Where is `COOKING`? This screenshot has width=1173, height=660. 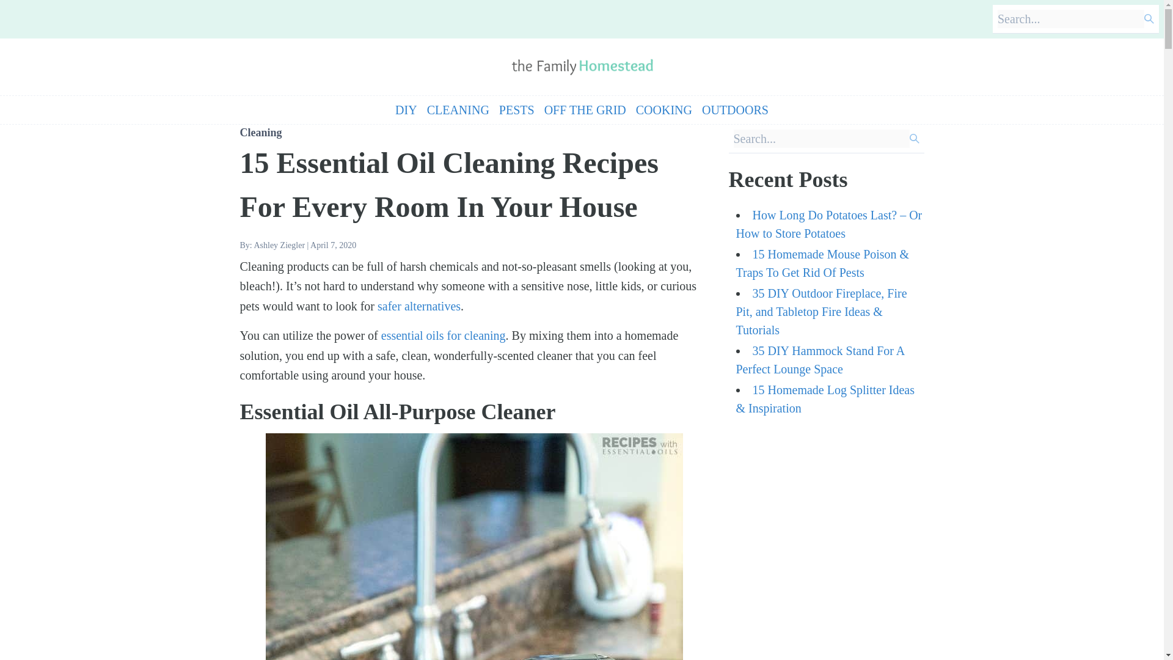
COOKING is located at coordinates (663, 110).